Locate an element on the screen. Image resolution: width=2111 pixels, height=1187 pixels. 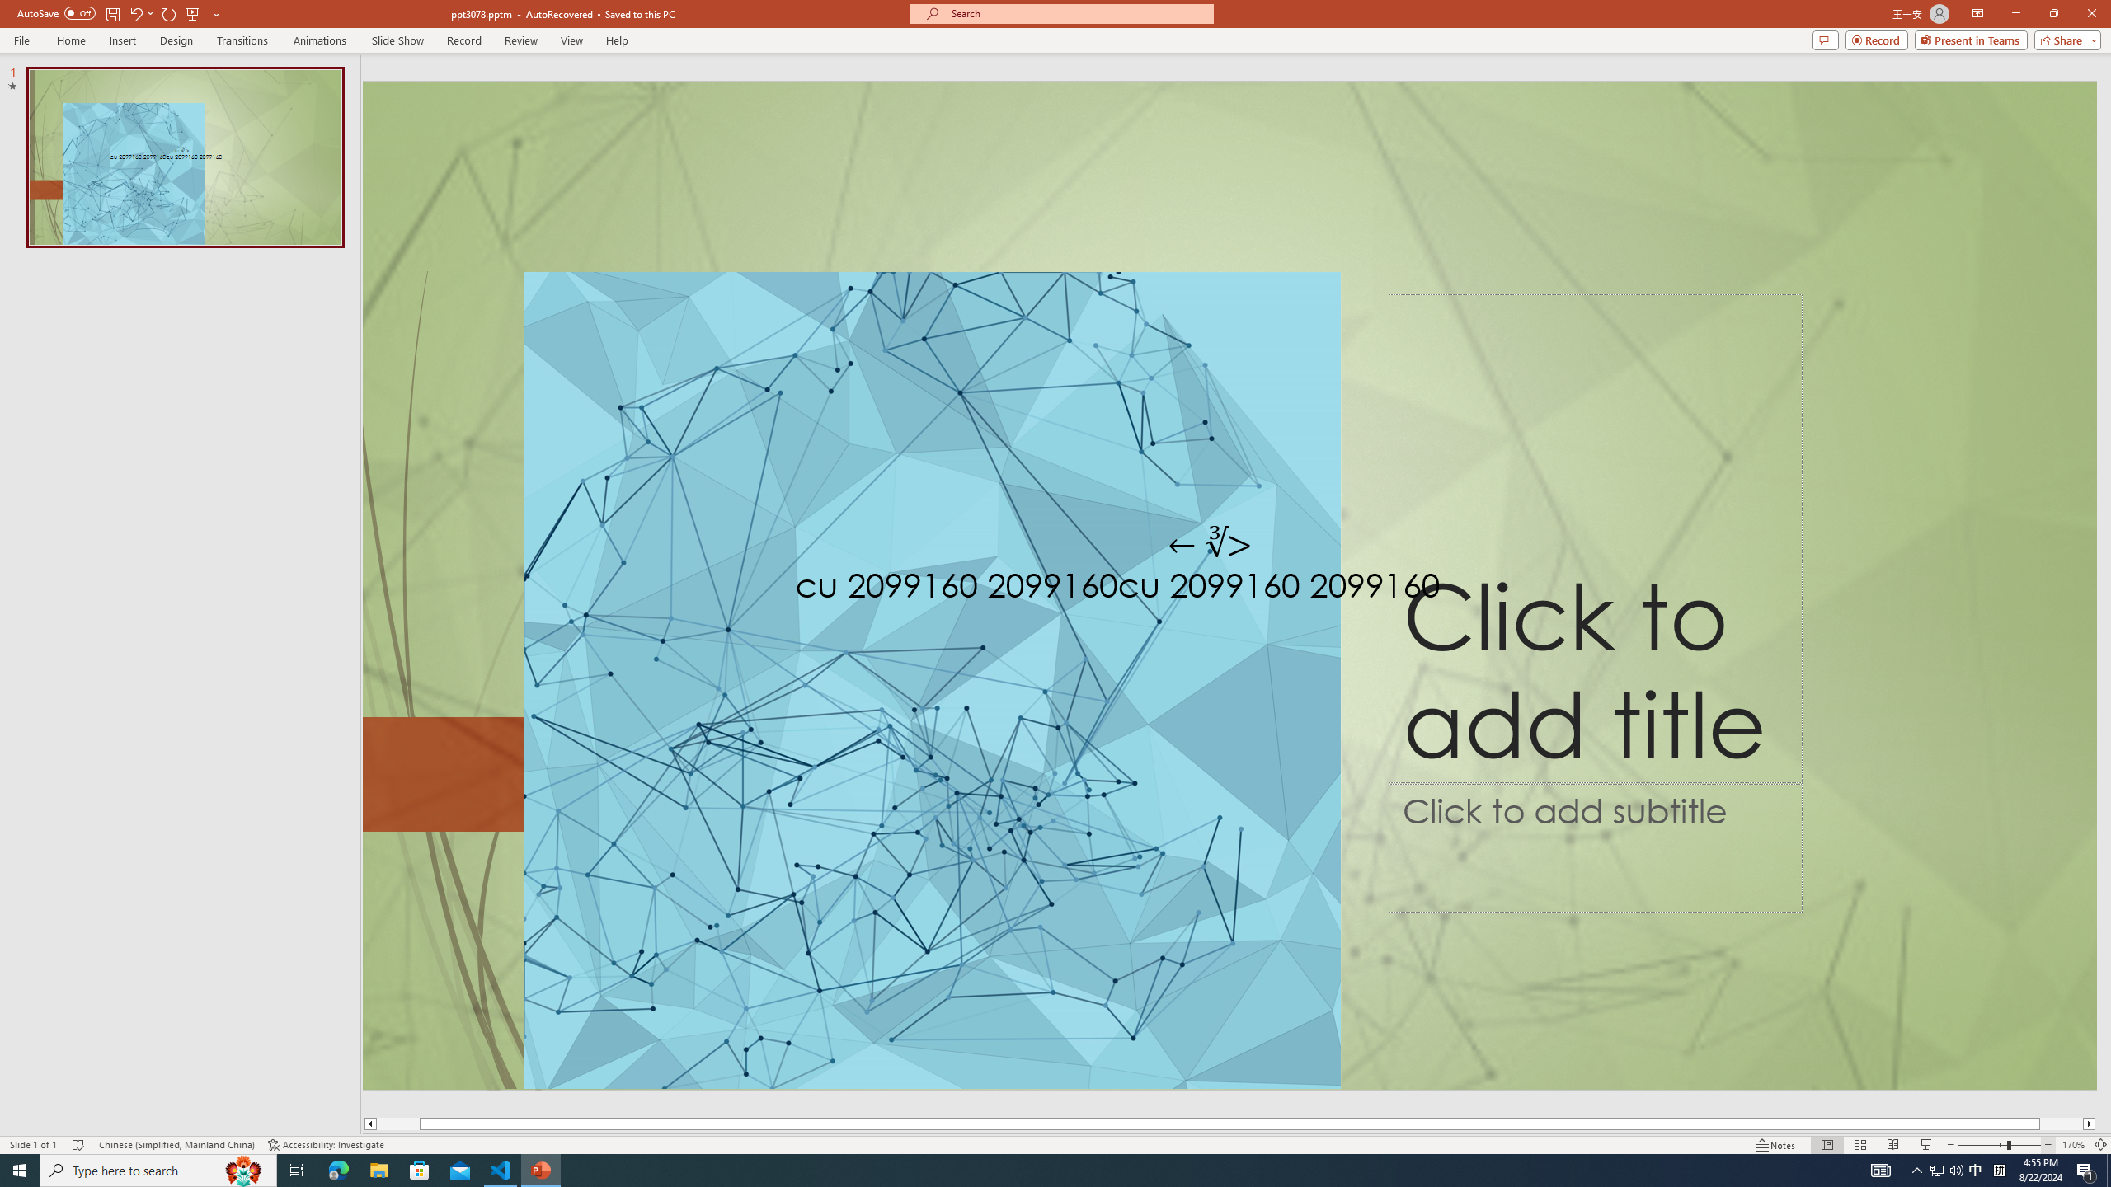
Restore Down is located at coordinates (2053, 14).